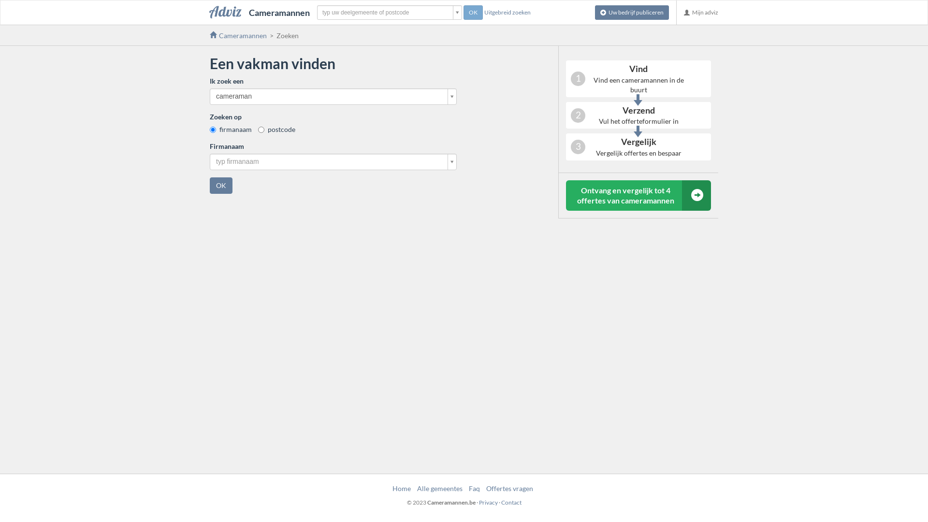  I want to click on Cameramannen, so click(238, 36).